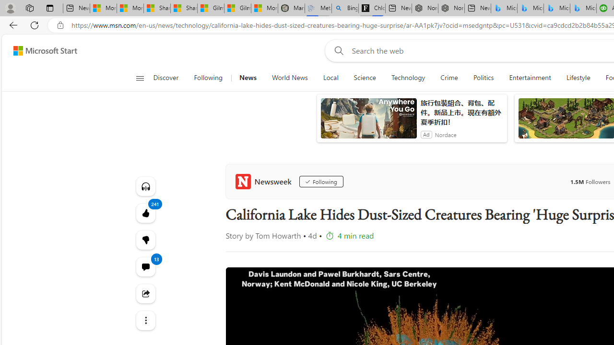  What do you see at coordinates (12, 25) in the screenshot?
I see `Back` at bounding box center [12, 25].